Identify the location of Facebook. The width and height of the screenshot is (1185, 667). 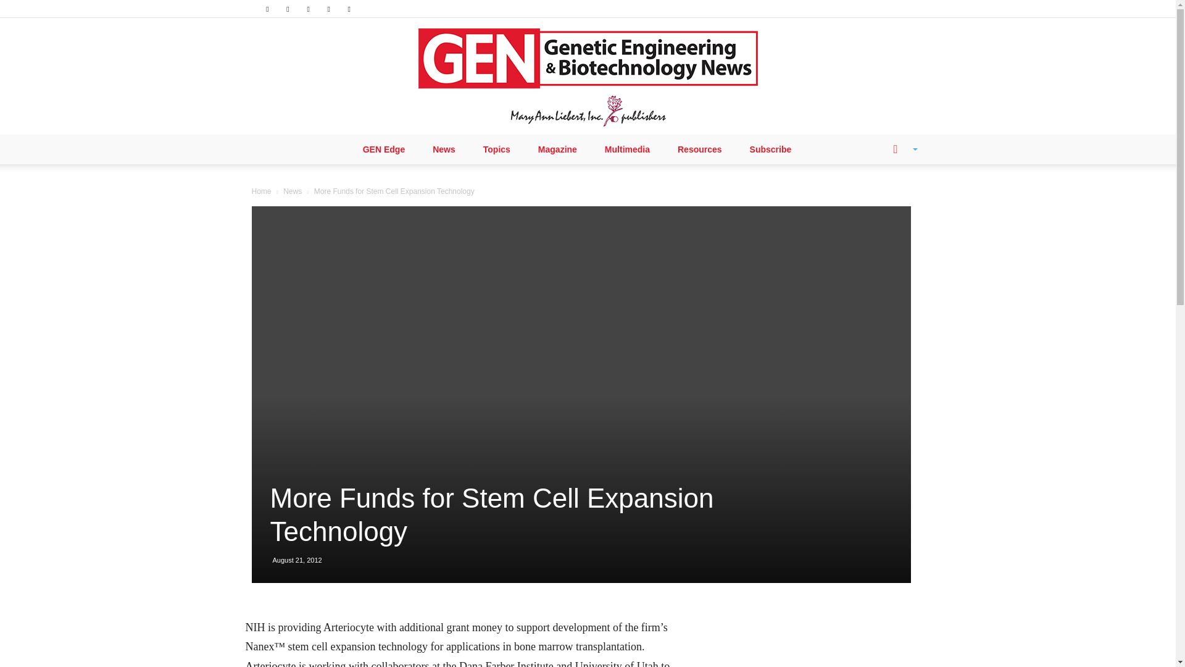
(267, 9).